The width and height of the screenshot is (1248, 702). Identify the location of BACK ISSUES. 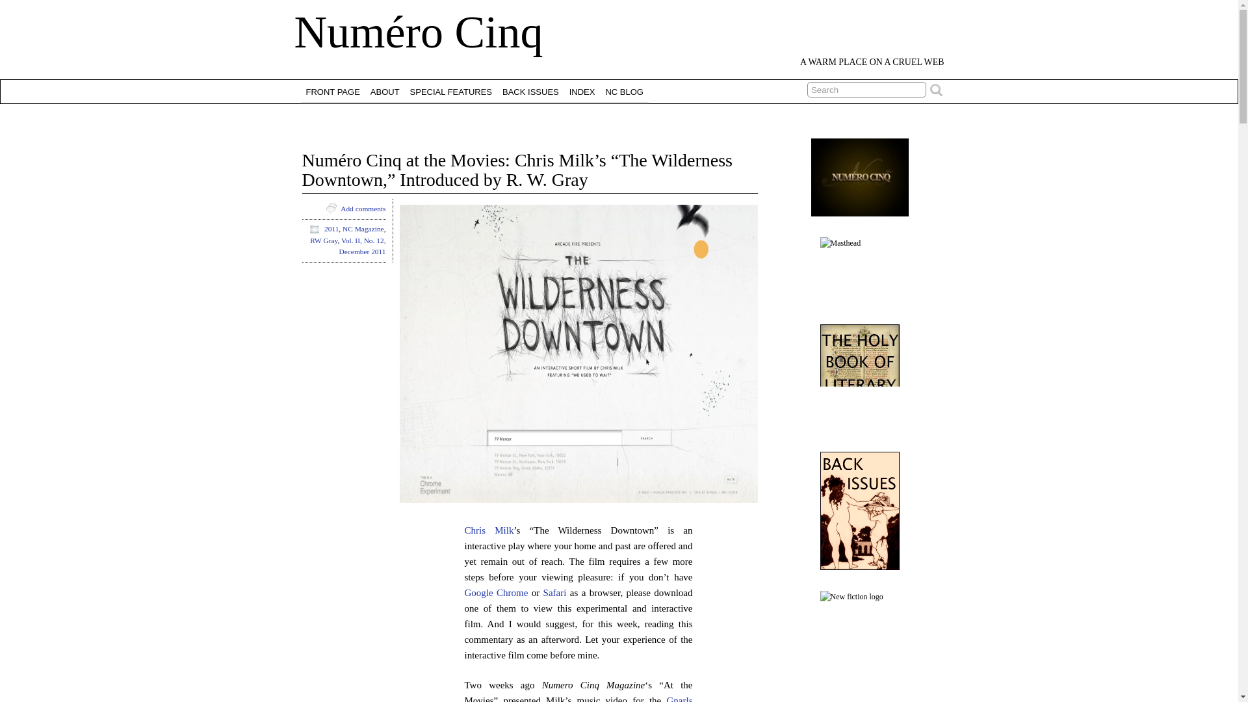
(530, 91).